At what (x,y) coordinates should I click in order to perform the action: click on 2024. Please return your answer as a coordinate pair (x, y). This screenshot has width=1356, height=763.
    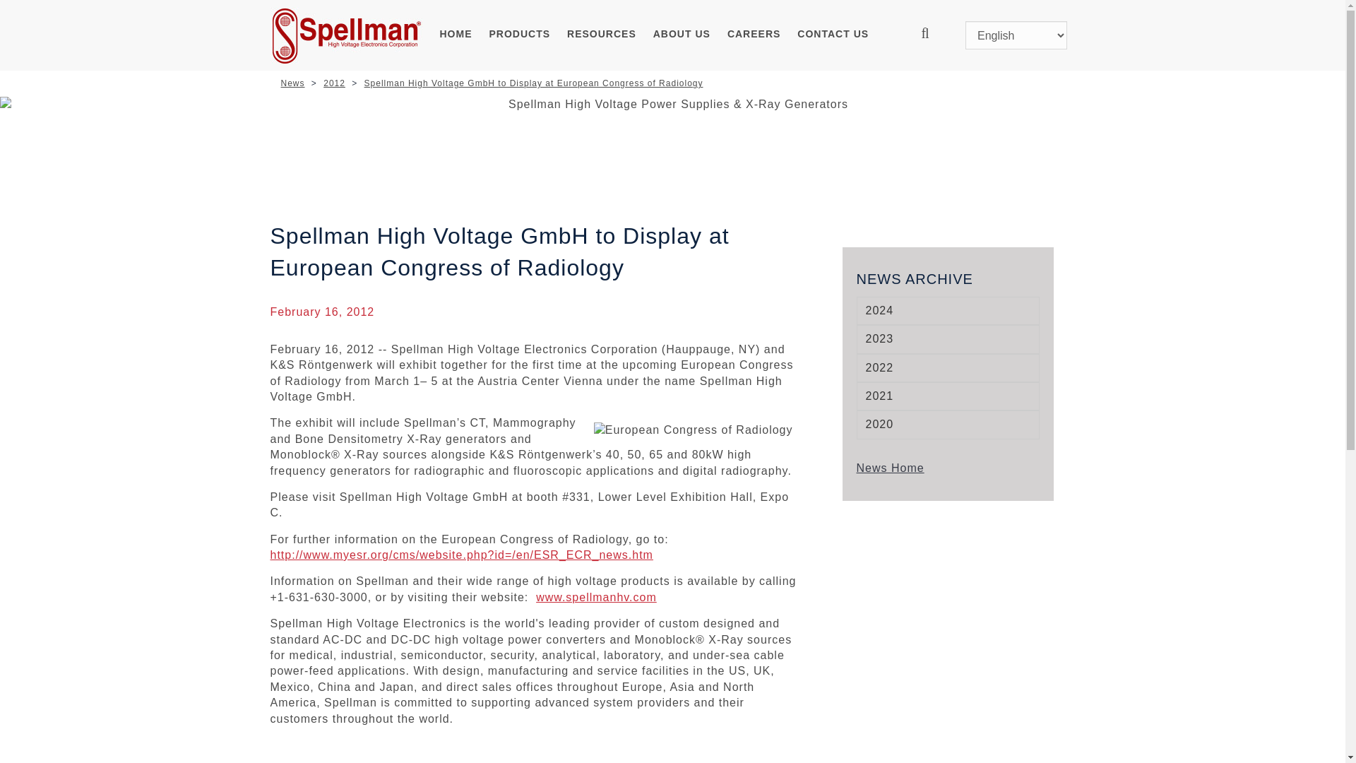
    Looking at the image, I should click on (948, 311).